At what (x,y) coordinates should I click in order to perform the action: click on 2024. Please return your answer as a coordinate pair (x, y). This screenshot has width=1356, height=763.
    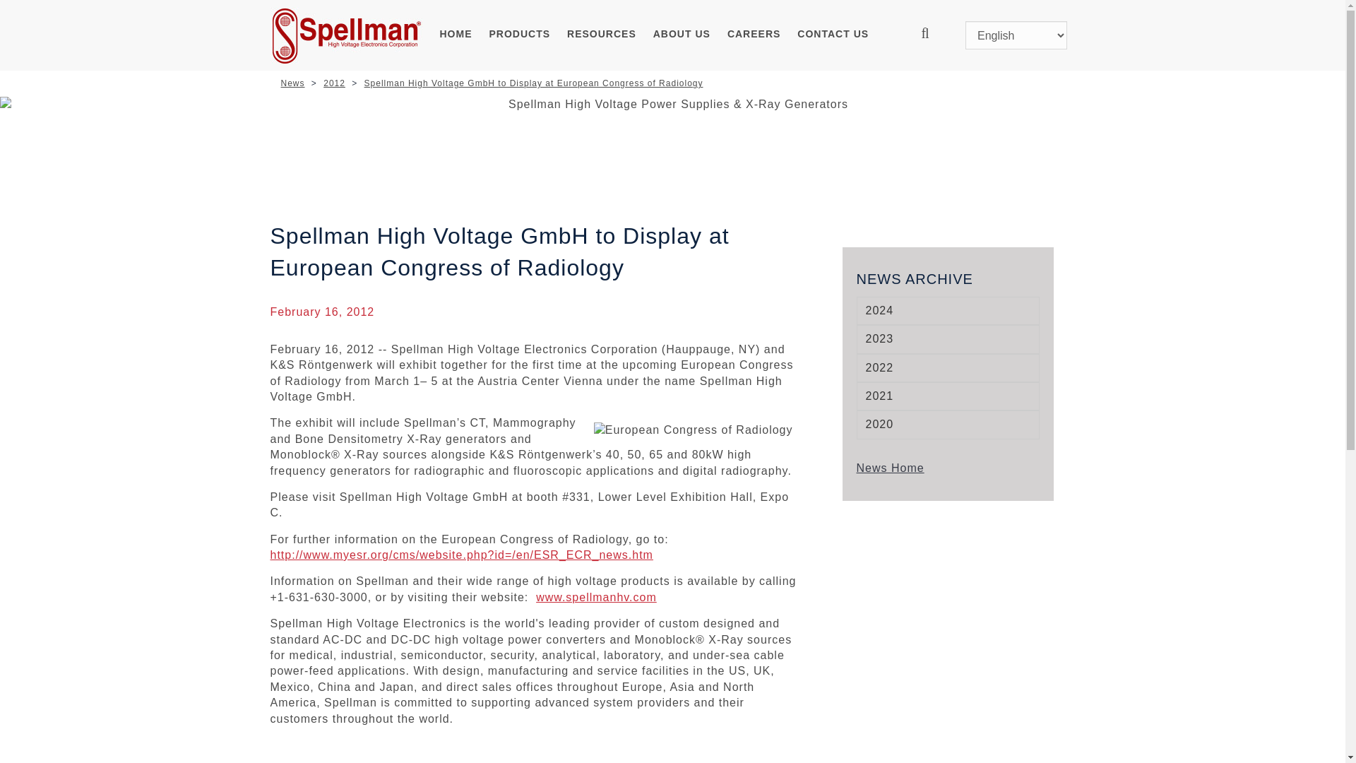
    Looking at the image, I should click on (948, 311).